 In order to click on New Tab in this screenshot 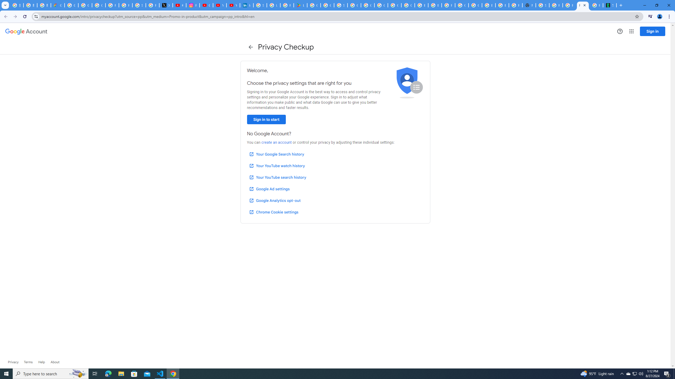, I will do `click(529, 5)`.